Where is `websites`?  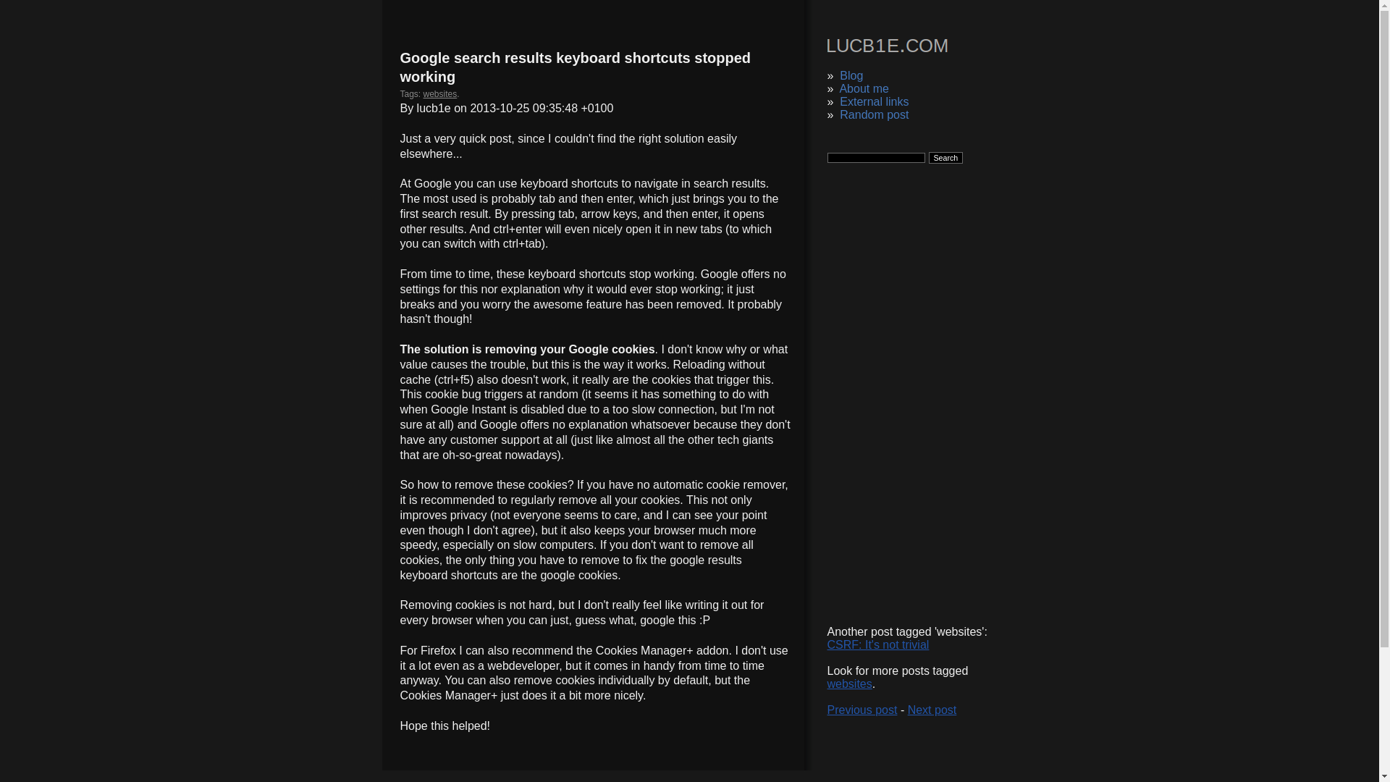 websites is located at coordinates (440, 94).